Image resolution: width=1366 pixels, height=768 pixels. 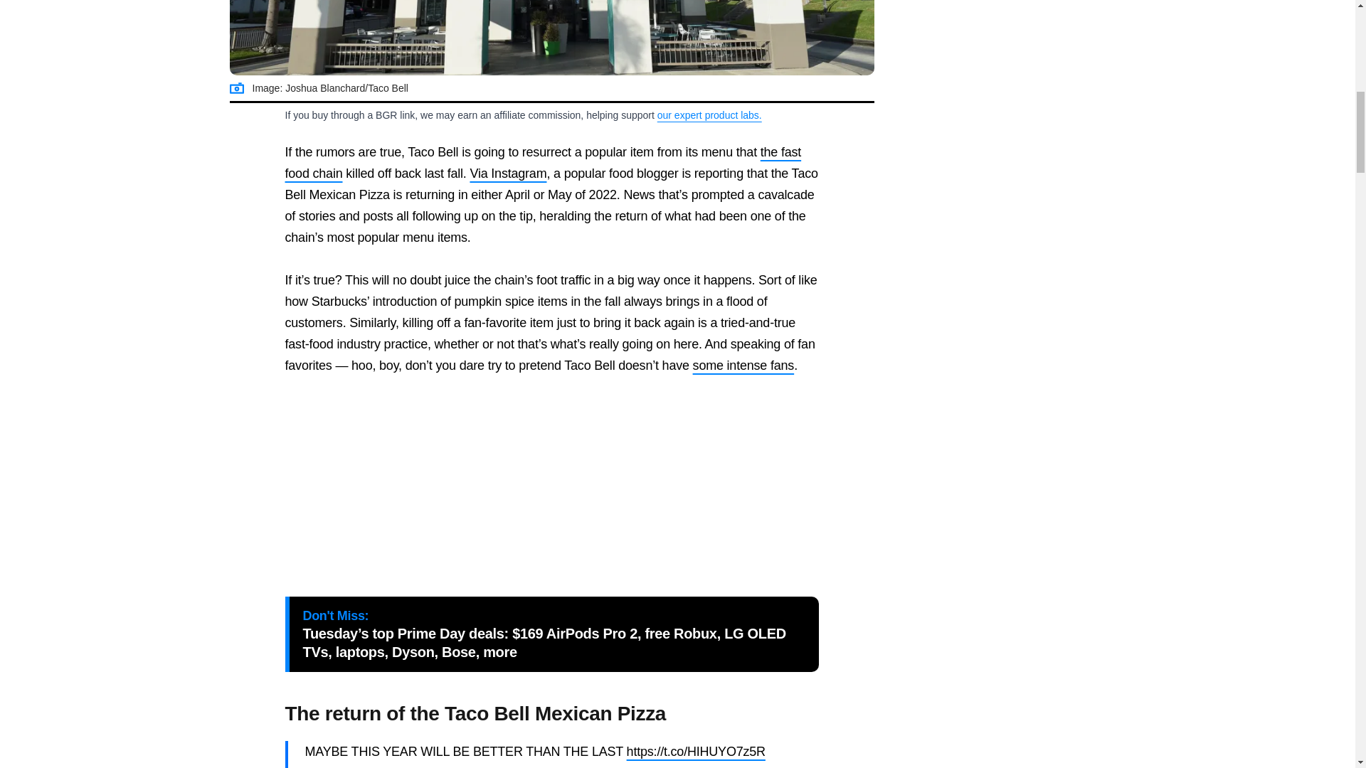 I want to click on 3rd party ad content, so click(x=551, y=486).